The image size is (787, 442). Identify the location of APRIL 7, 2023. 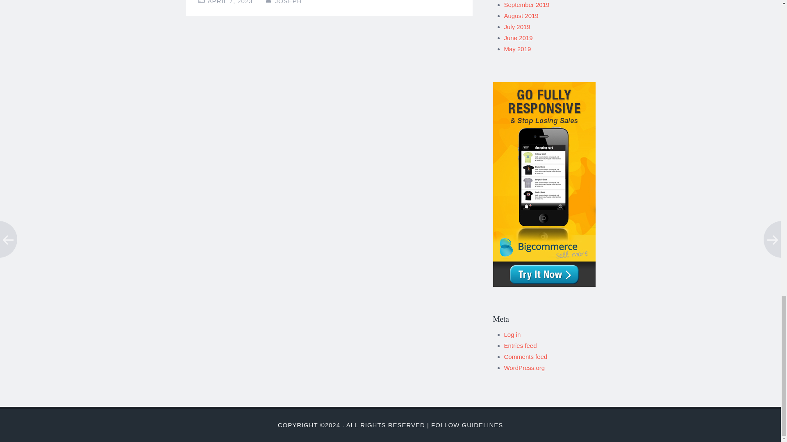
(230, 2).